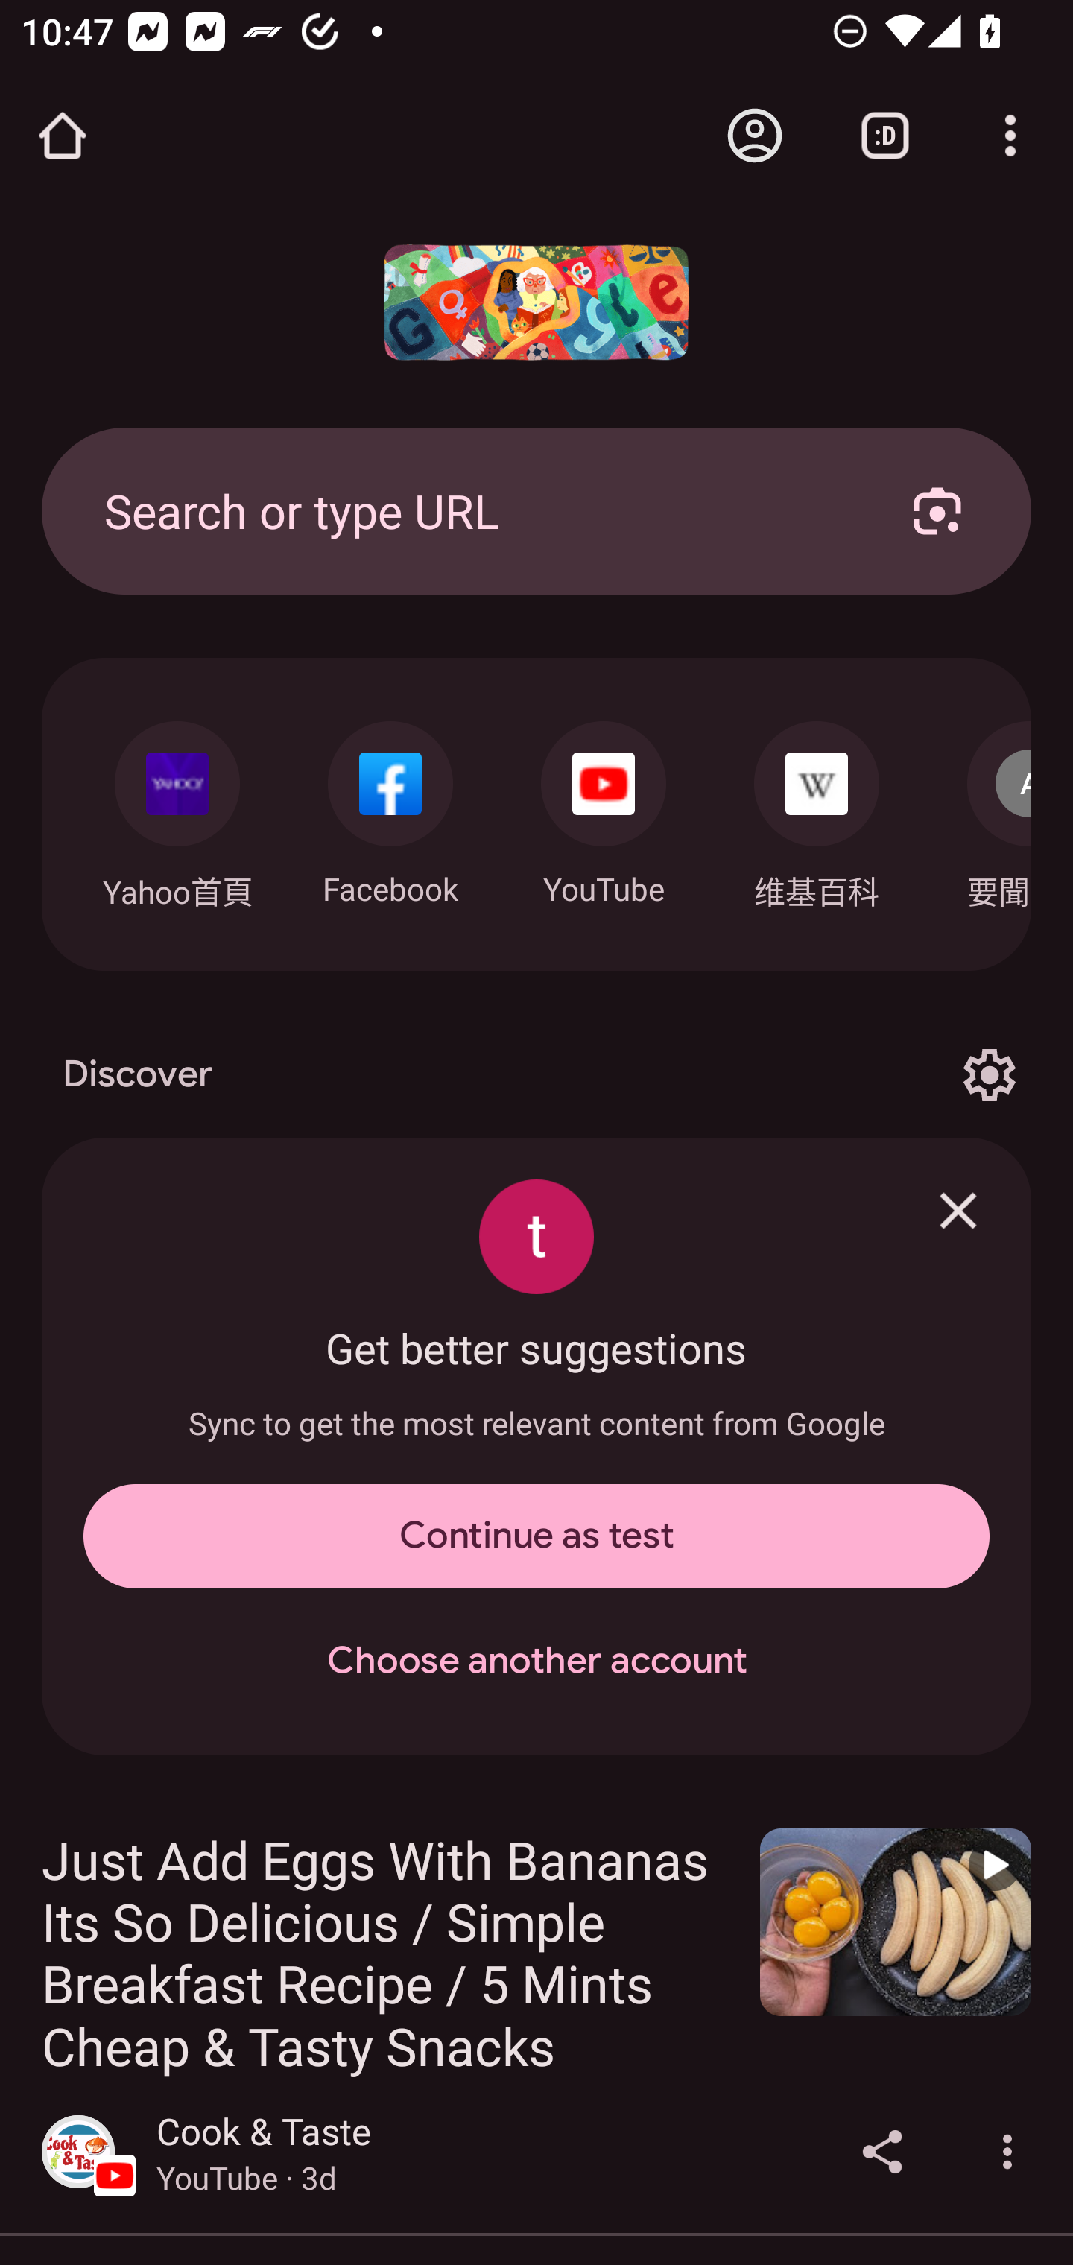  What do you see at coordinates (177, 808) in the screenshot?
I see `Navigate: Yahoo首頁: hk.mobi.yahoo.com Yahoo首頁` at bounding box center [177, 808].